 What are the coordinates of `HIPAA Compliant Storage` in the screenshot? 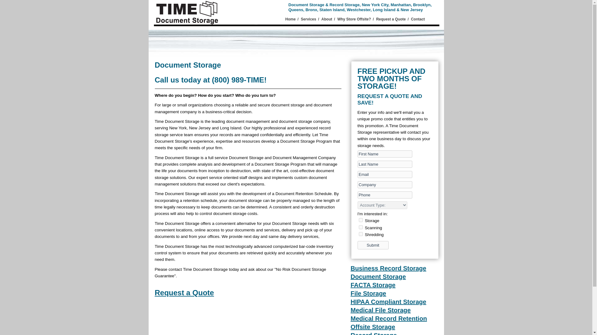 It's located at (388, 301).